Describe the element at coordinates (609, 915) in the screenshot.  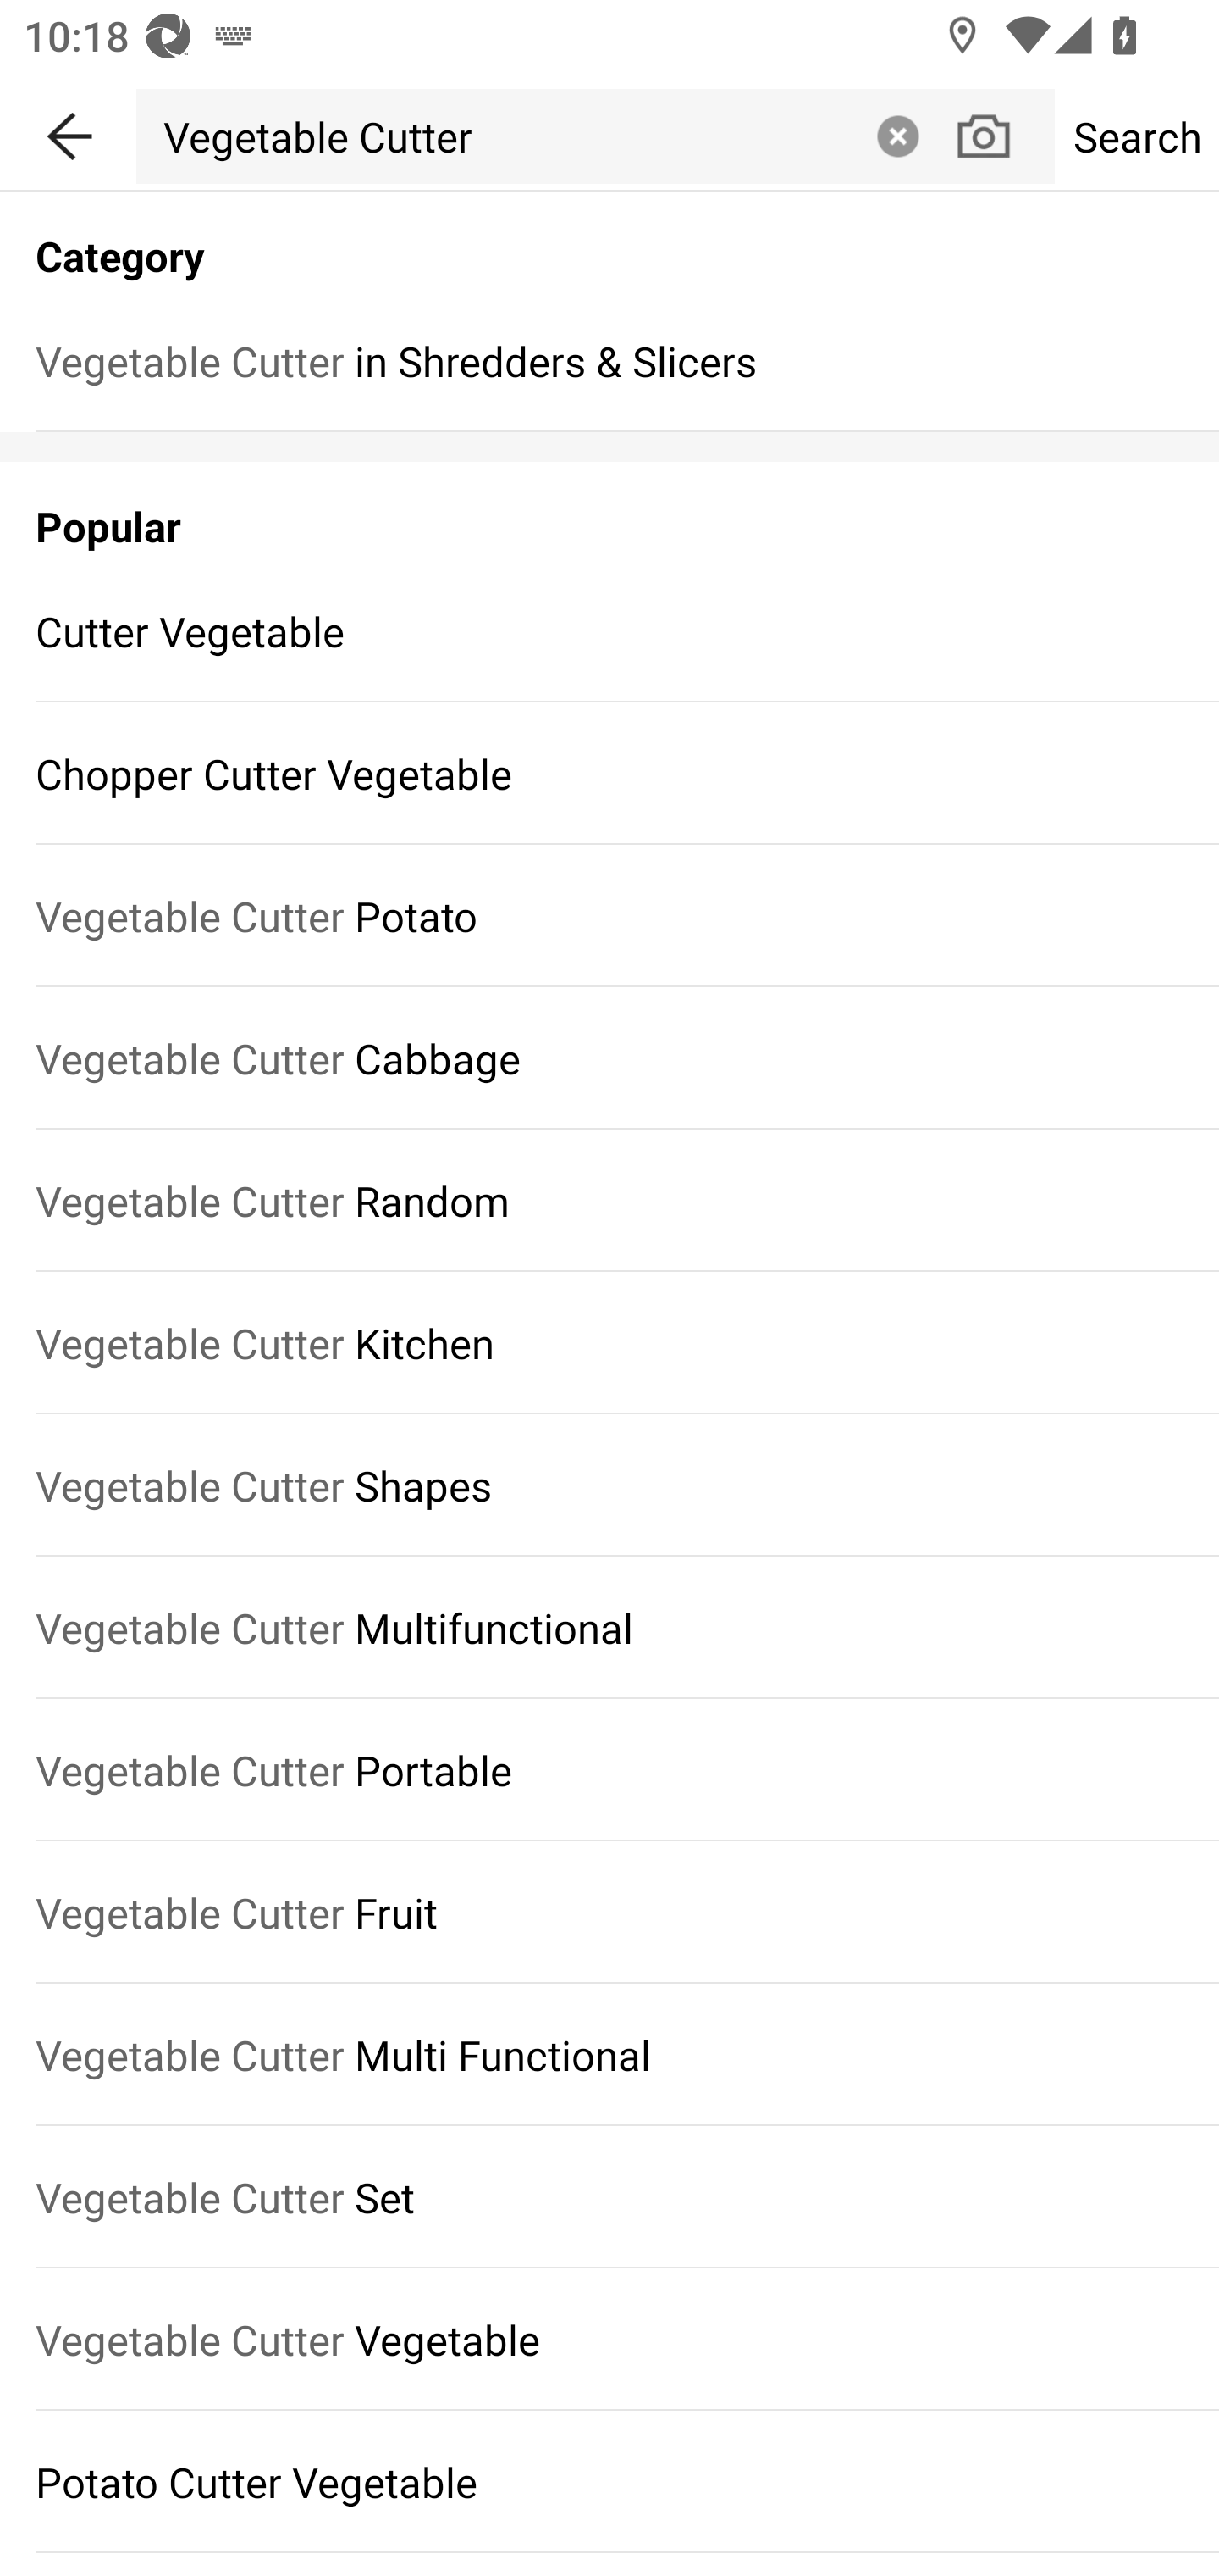
I see `Vegetable Cutter Potato` at that location.